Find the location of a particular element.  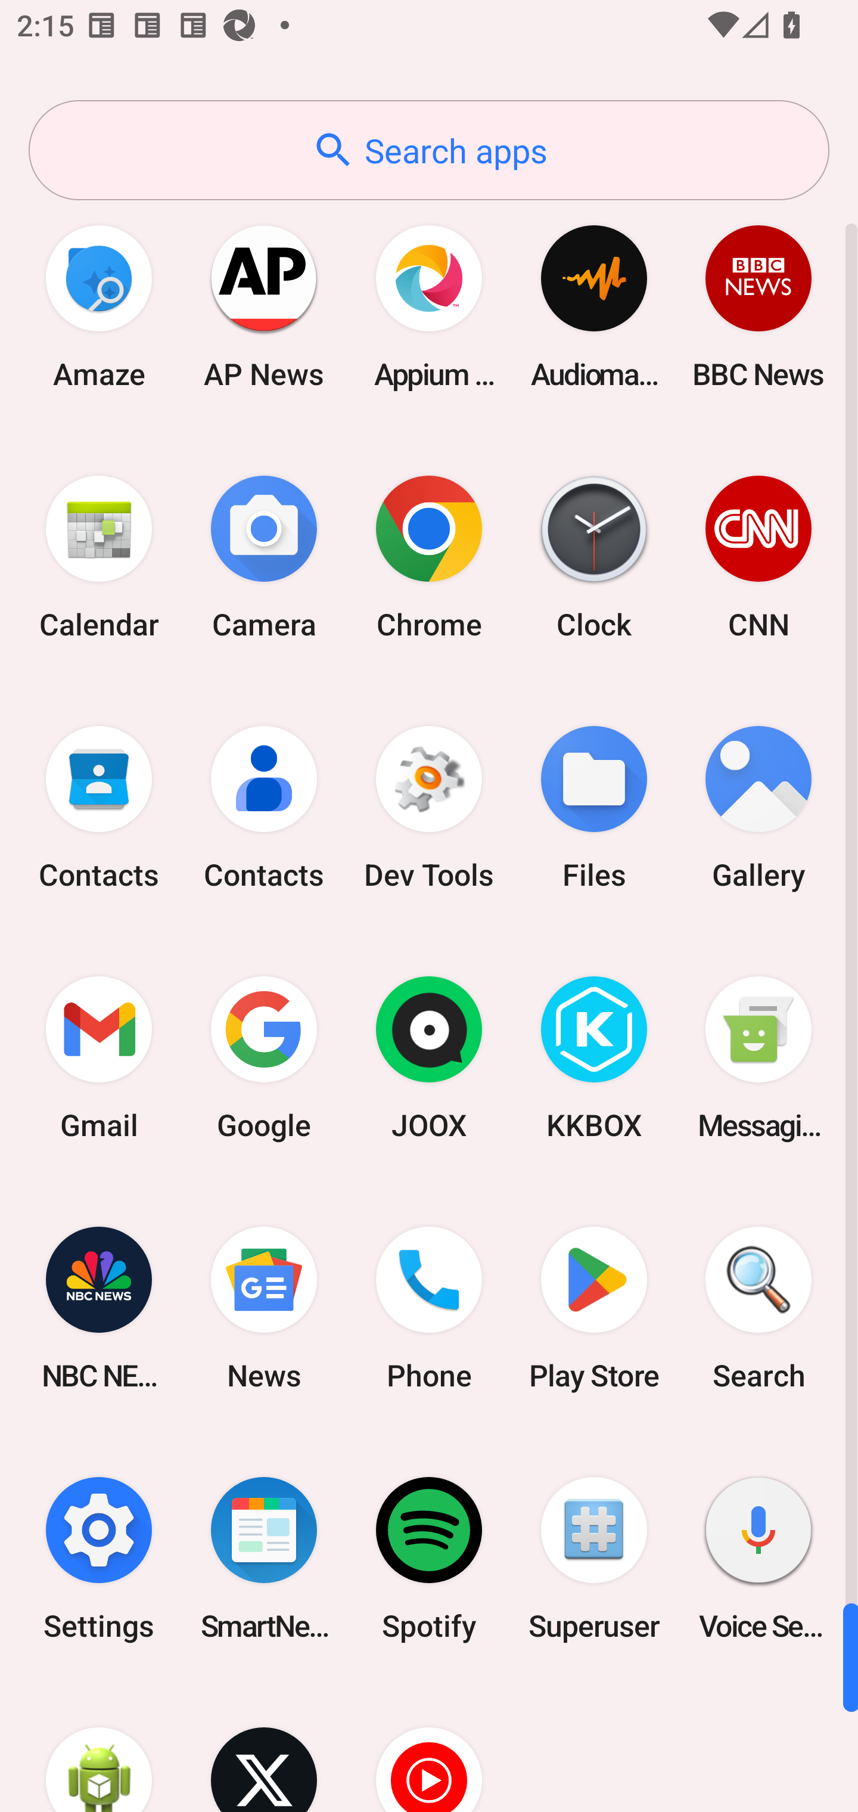

X is located at coordinates (264, 1748).